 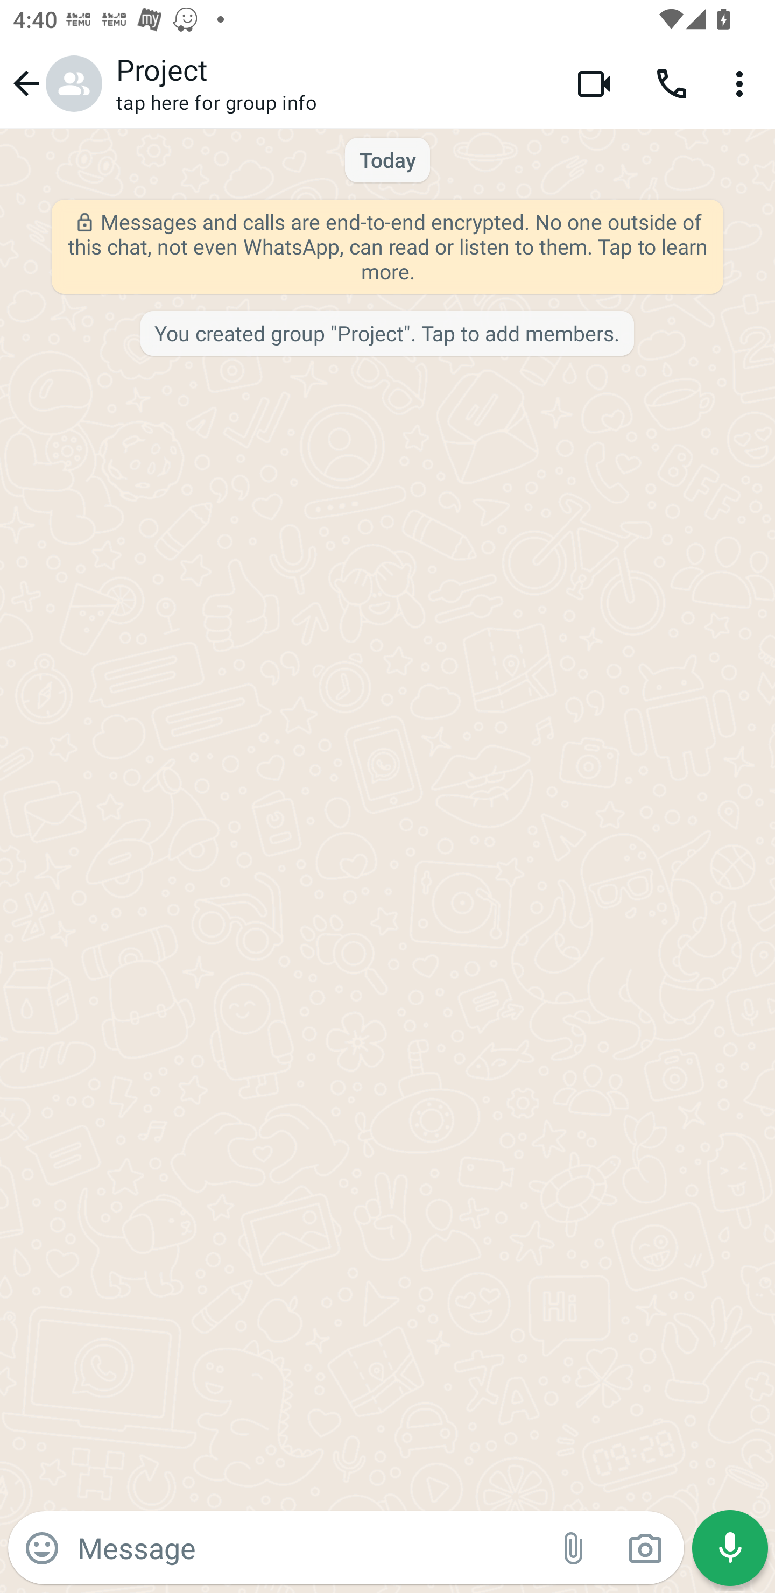 What do you see at coordinates (42, 1548) in the screenshot?
I see `Emoji` at bounding box center [42, 1548].